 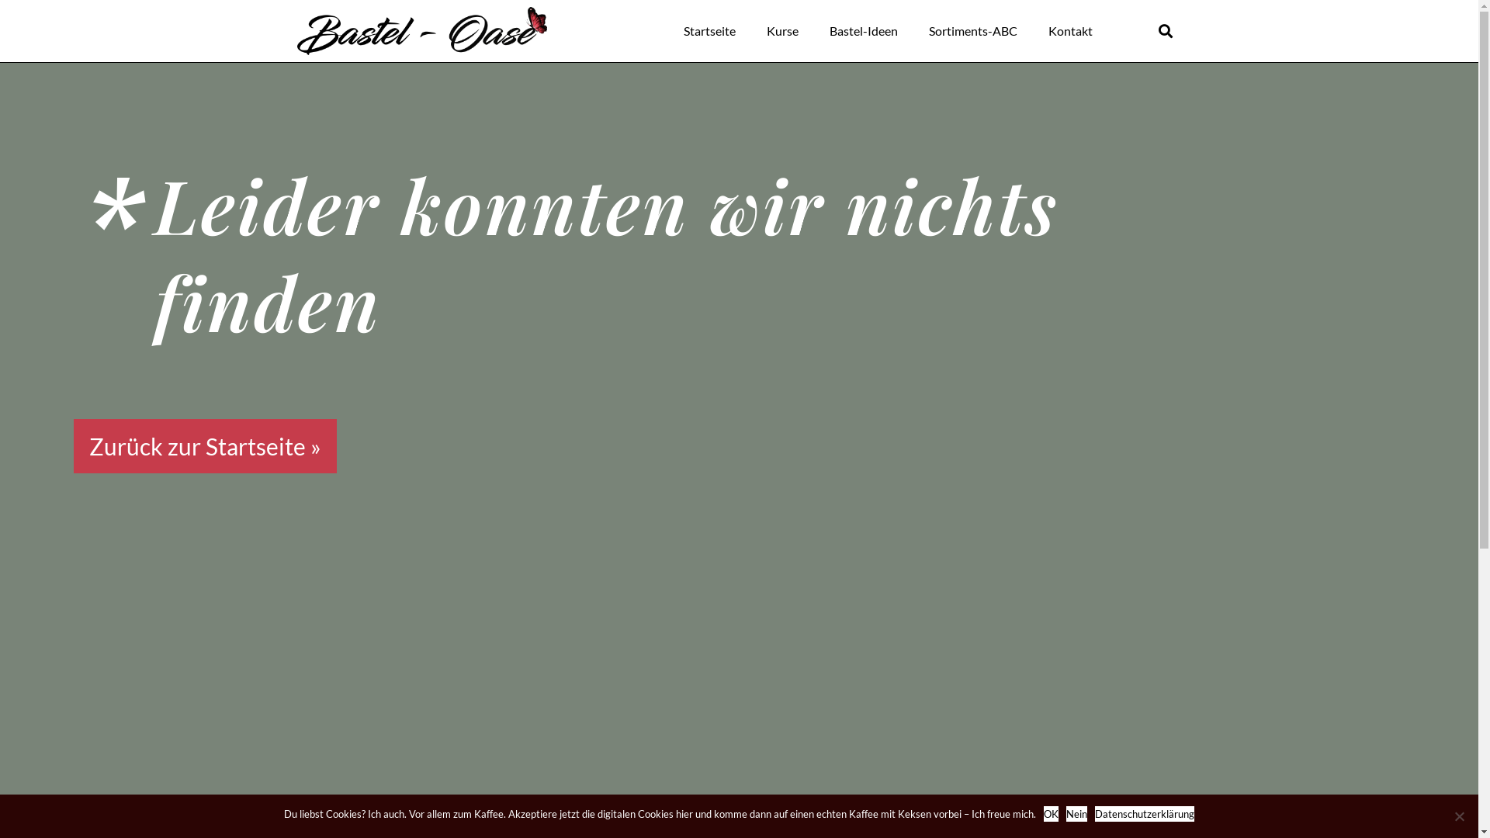 What do you see at coordinates (1071, 31) in the screenshot?
I see `Kontakt` at bounding box center [1071, 31].